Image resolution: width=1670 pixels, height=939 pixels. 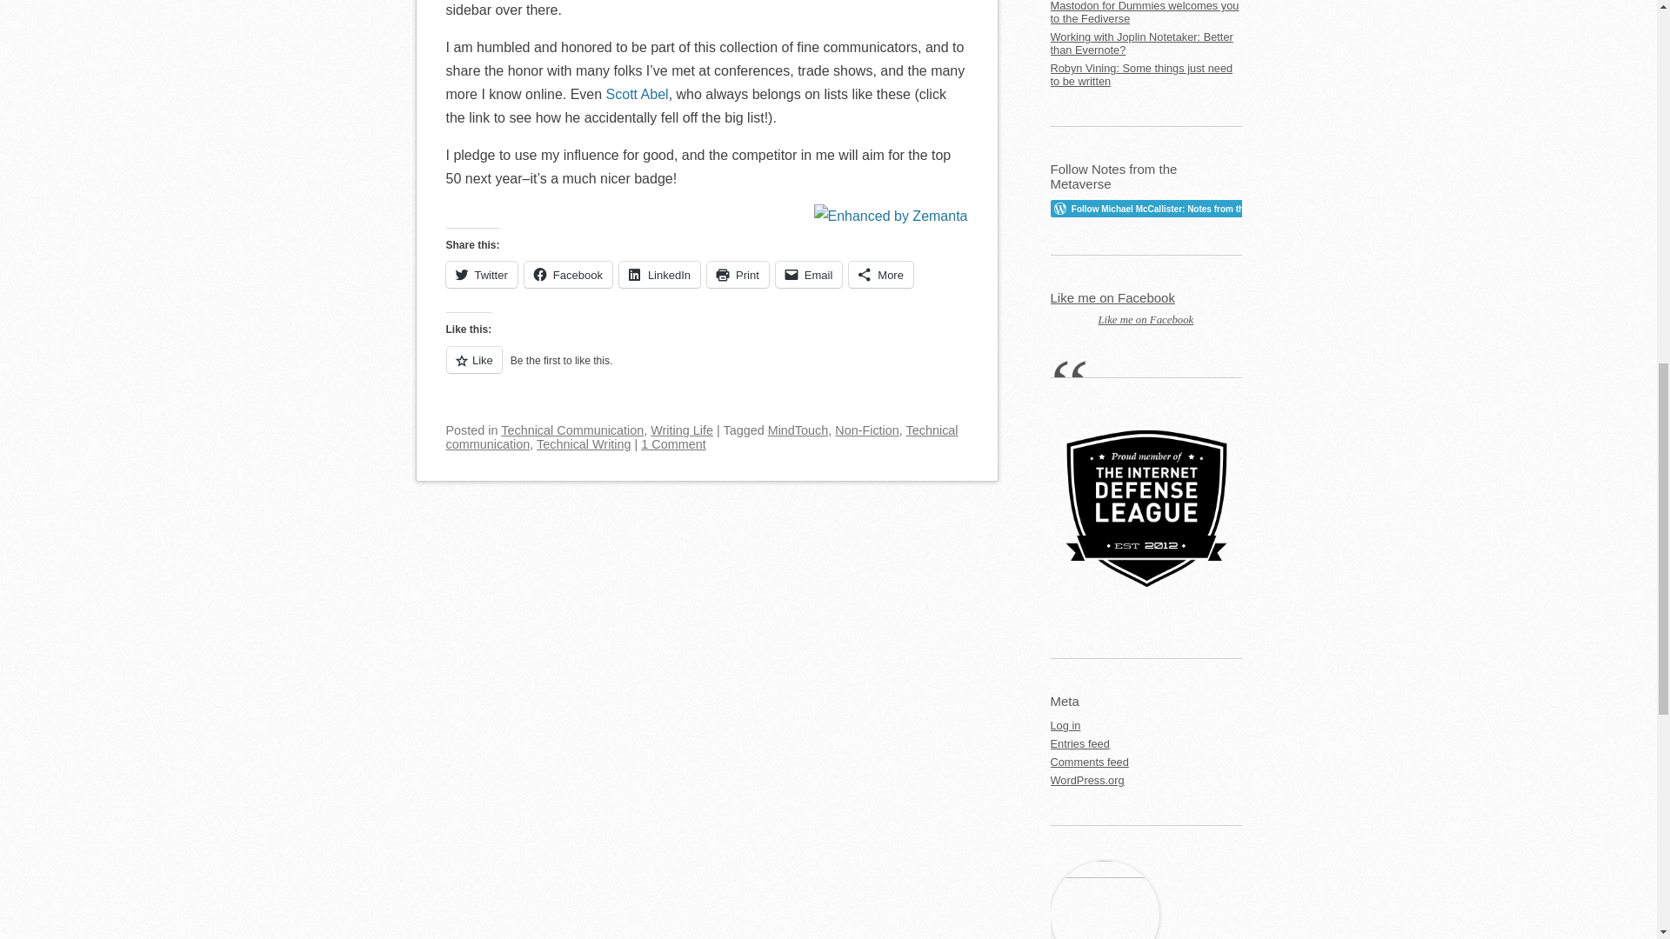 What do you see at coordinates (659, 275) in the screenshot?
I see `LinkedIn` at bounding box center [659, 275].